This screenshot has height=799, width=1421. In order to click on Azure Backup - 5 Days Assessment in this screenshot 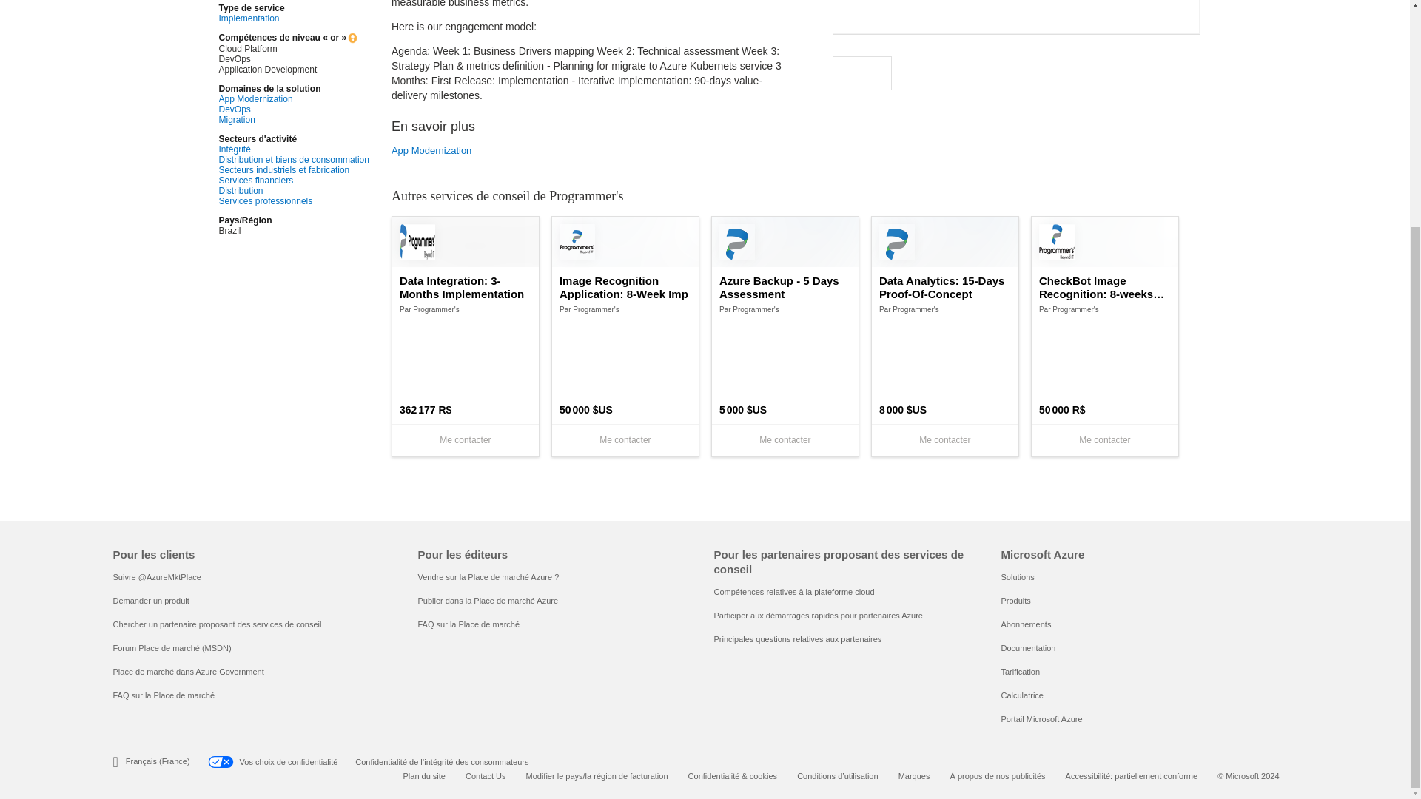, I will do `click(785, 288)`.